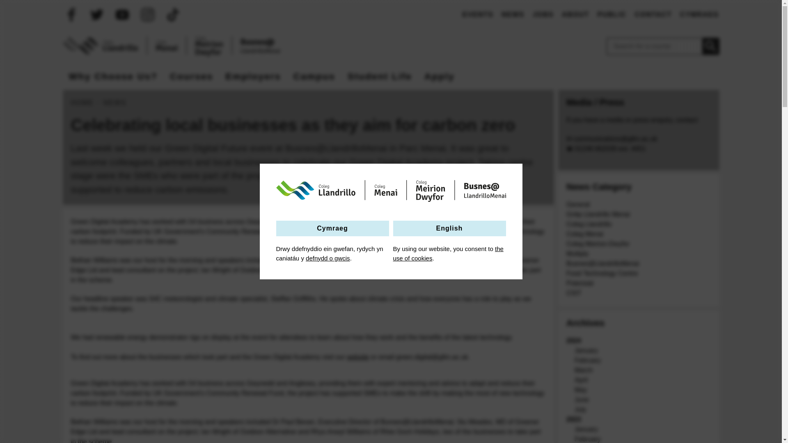 Image resolution: width=788 pixels, height=443 pixels. What do you see at coordinates (449, 228) in the screenshot?
I see `English` at bounding box center [449, 228].